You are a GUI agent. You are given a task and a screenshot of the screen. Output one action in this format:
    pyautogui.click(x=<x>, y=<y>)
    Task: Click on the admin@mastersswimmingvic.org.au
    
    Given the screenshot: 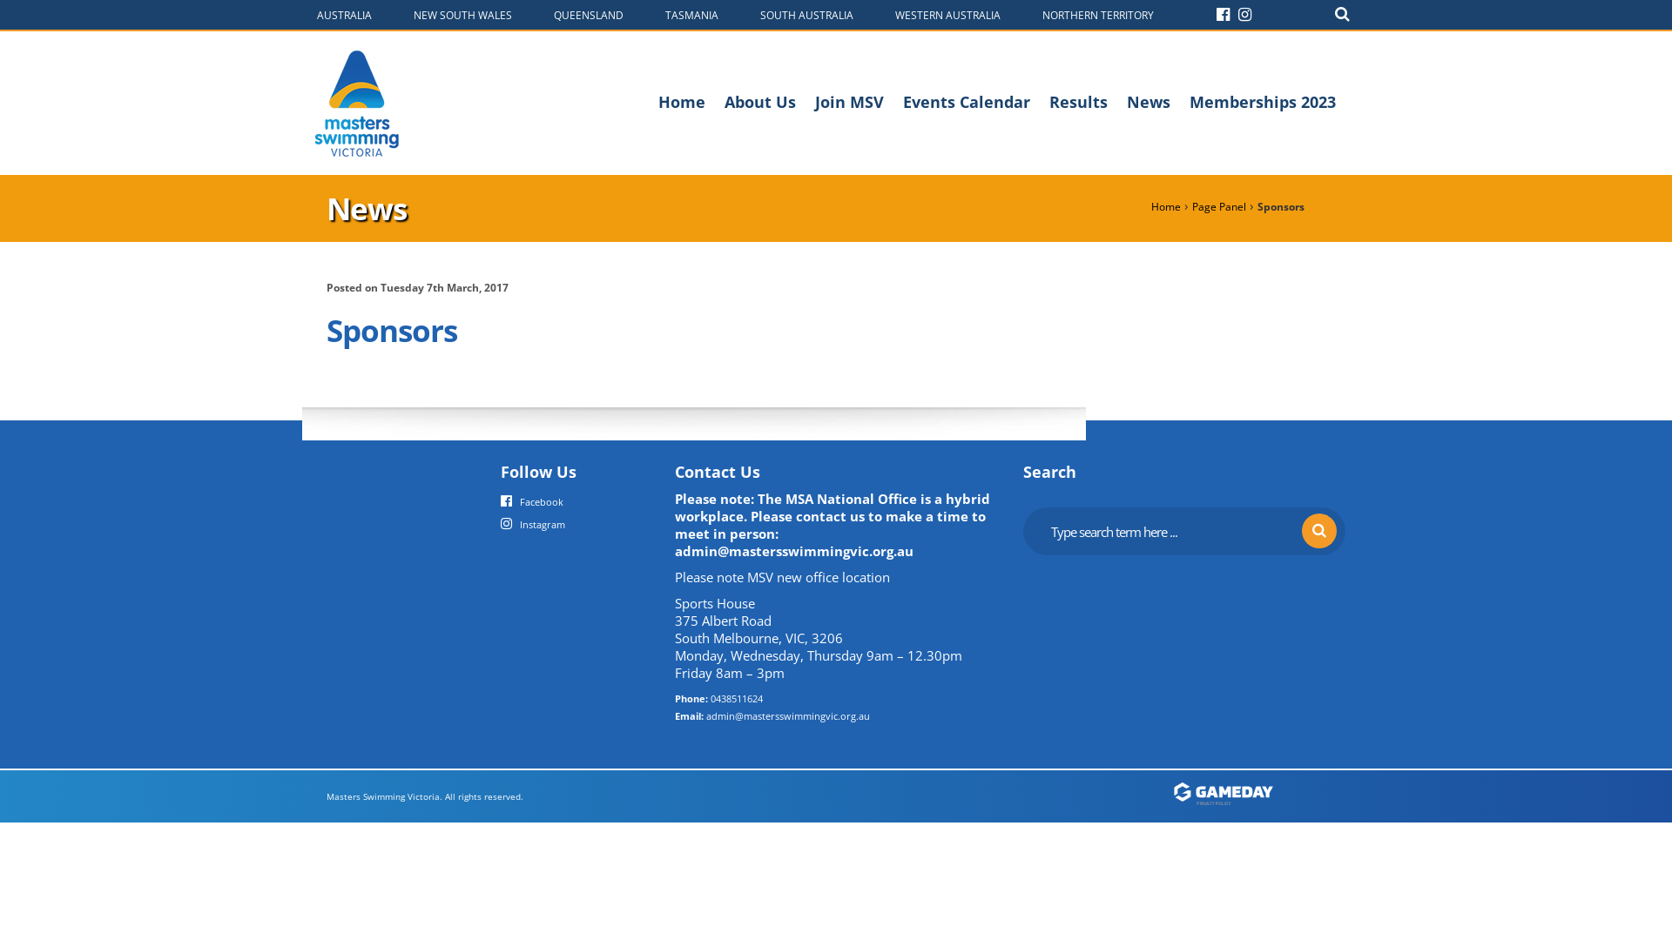 What is the action you would take?
    pyautogui.click(x=787, y=715)
    